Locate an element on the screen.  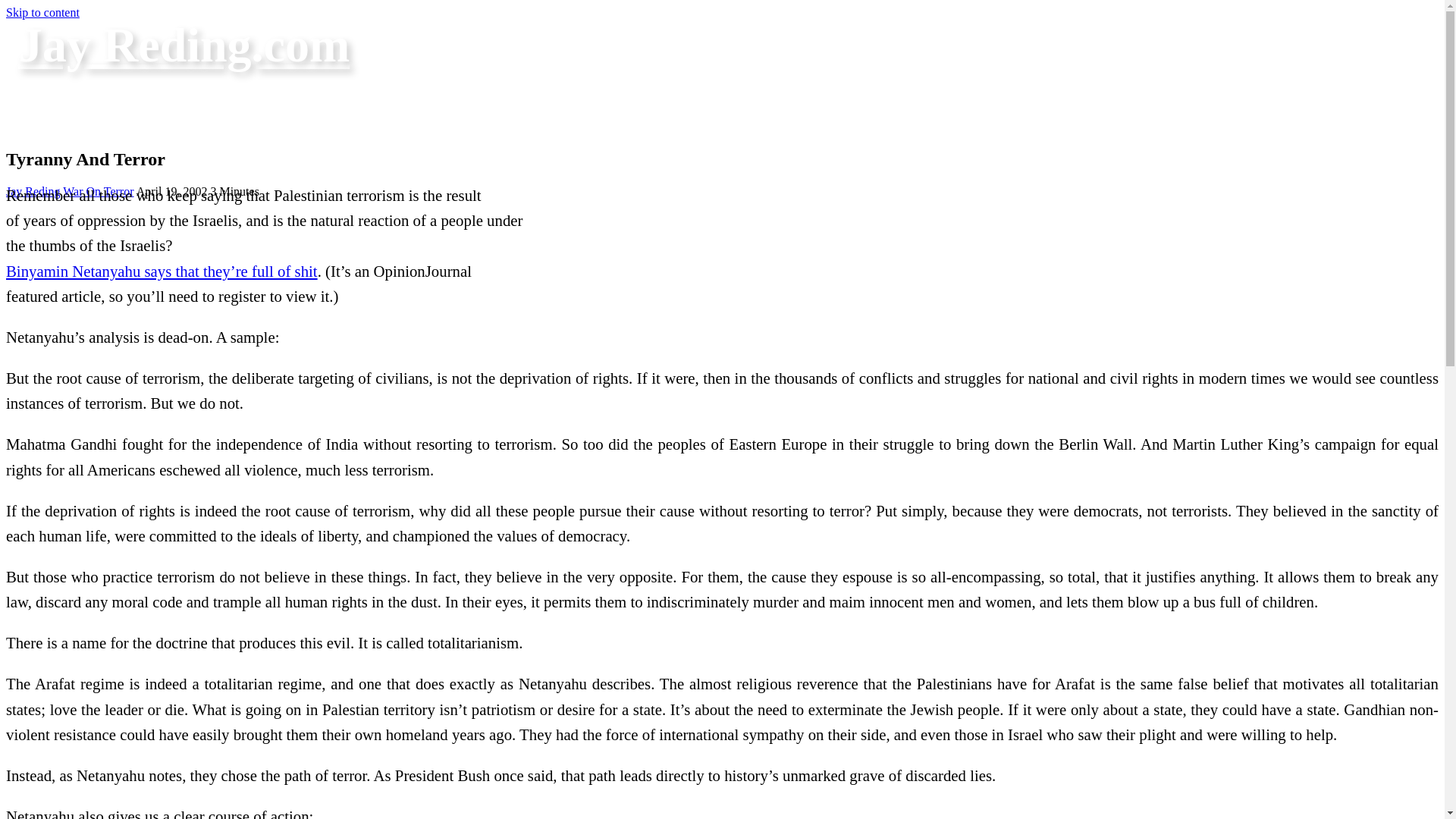
Skip to content is located at coordinates (42, 12).